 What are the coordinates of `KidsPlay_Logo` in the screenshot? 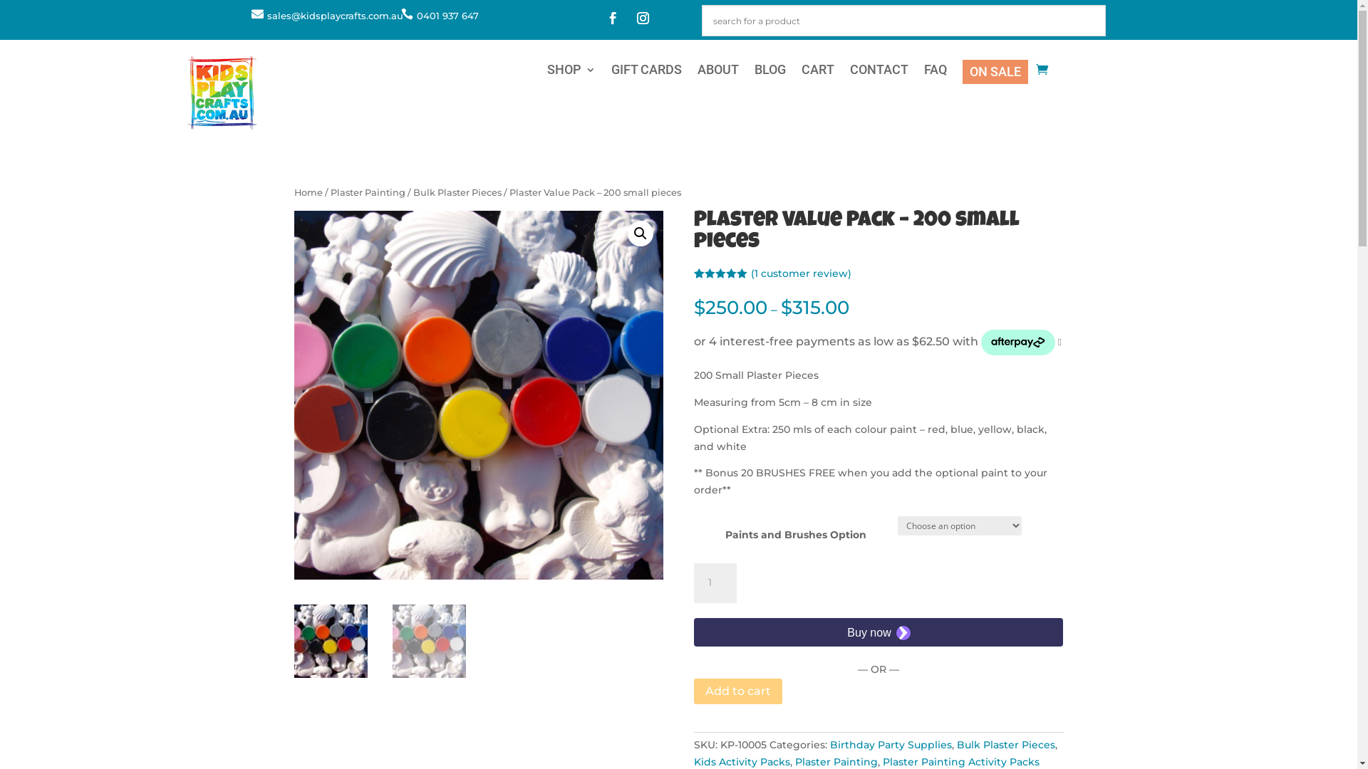 It's located at (222, 94).